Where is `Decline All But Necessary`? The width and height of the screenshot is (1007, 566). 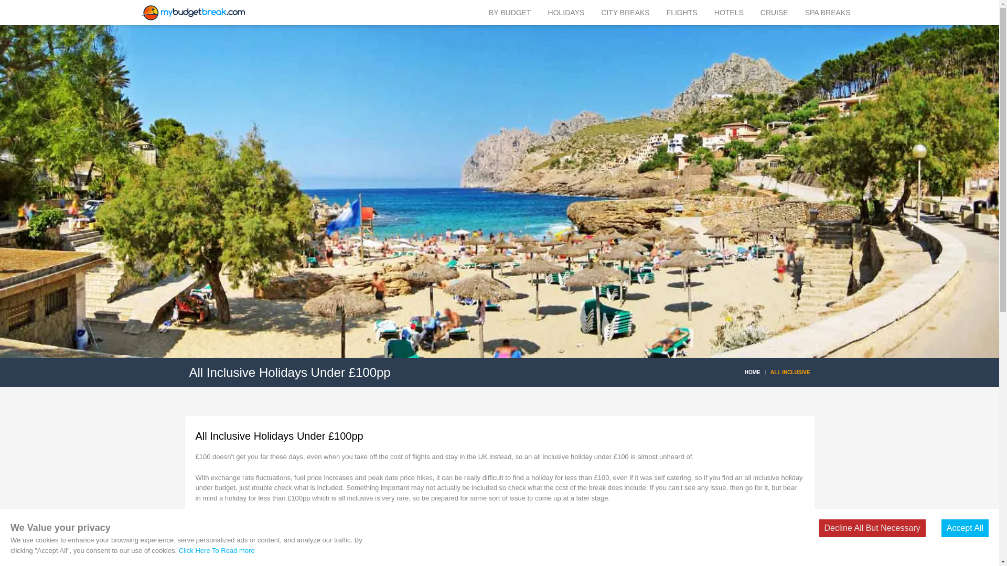
Decline All But Necessary is located at coordinates (872, 528).